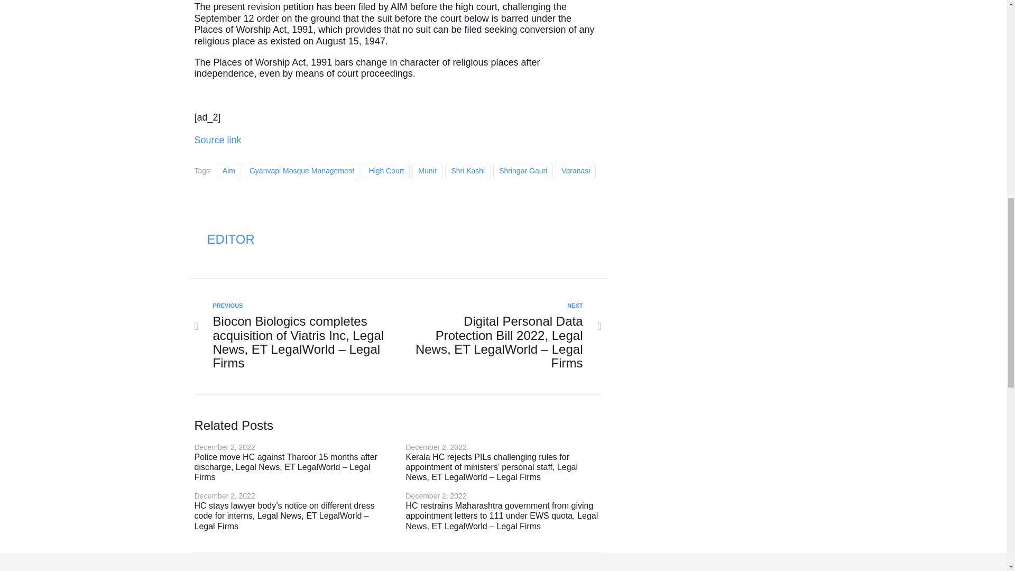  Describe the element at coordinates (301, 171) in the screenshot. I see `Gyanvapi Mosque Management` at that location.